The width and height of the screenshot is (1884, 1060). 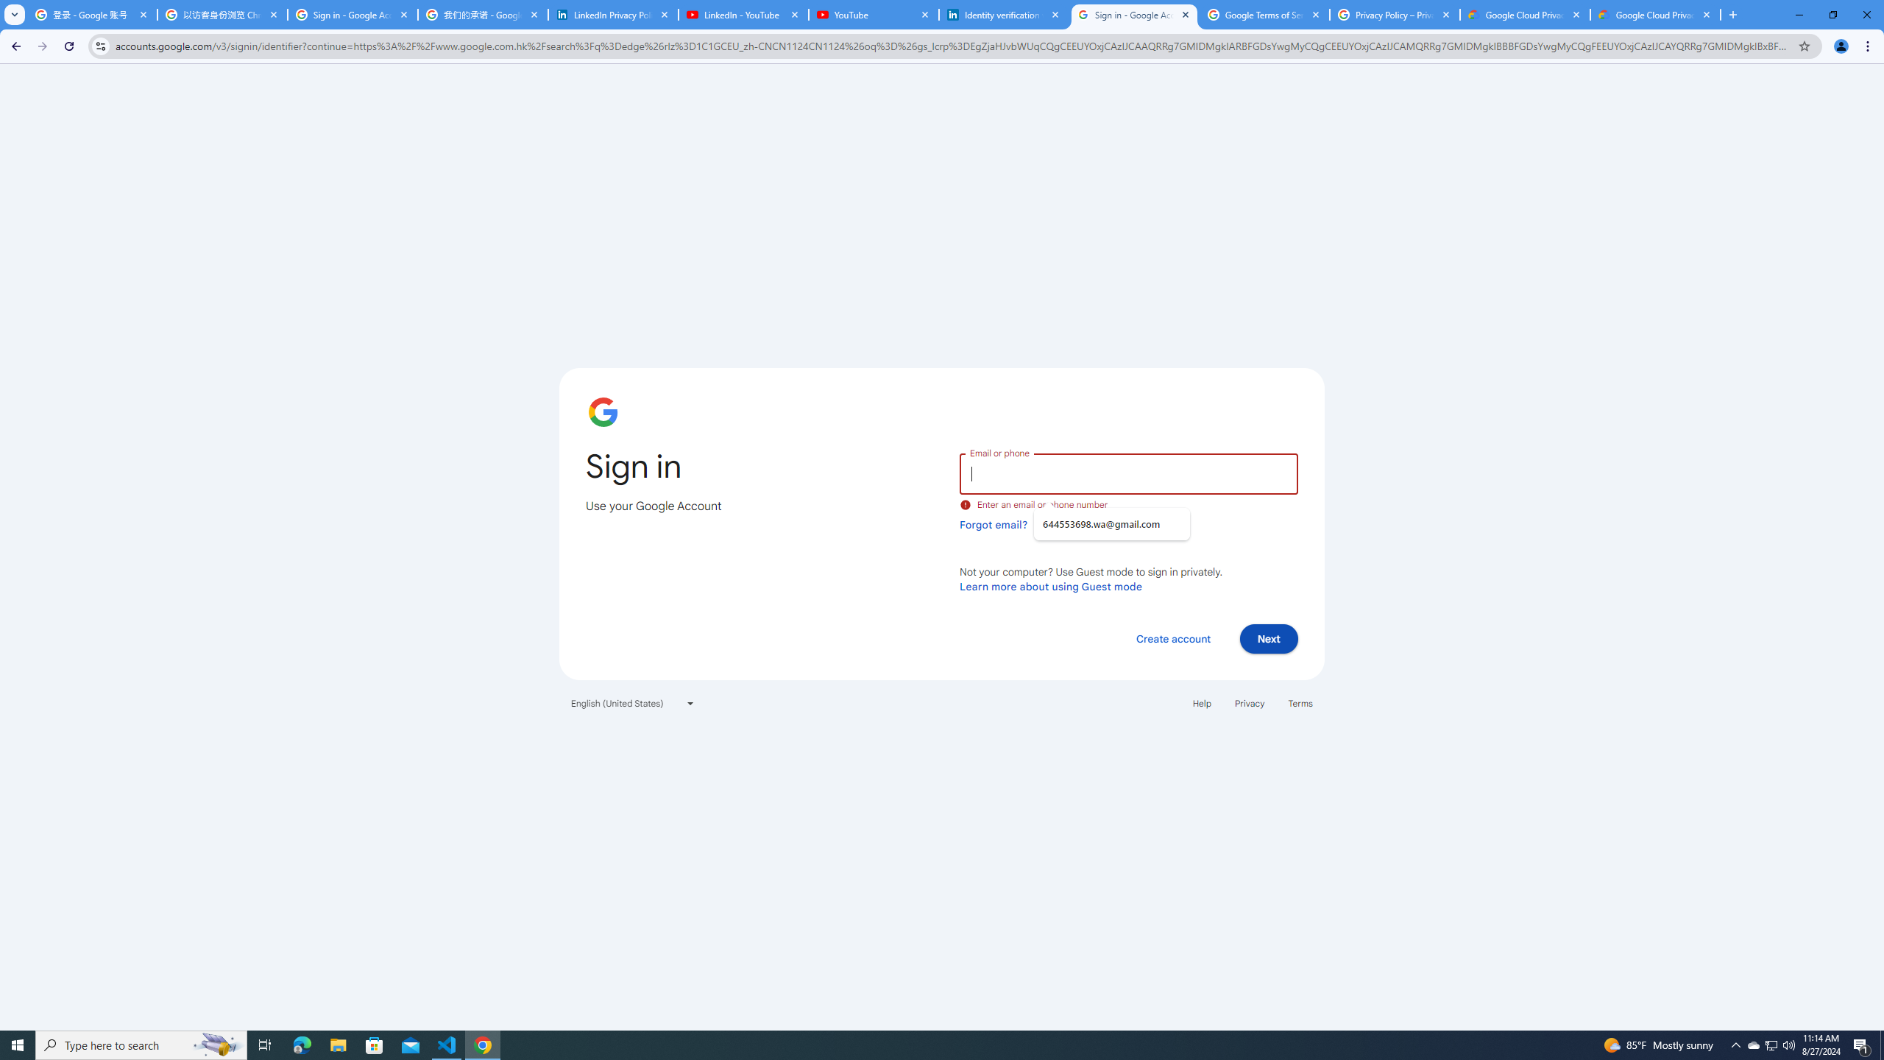 I want to click on Sign in - Google Accounts, so click(x=352, y=15).